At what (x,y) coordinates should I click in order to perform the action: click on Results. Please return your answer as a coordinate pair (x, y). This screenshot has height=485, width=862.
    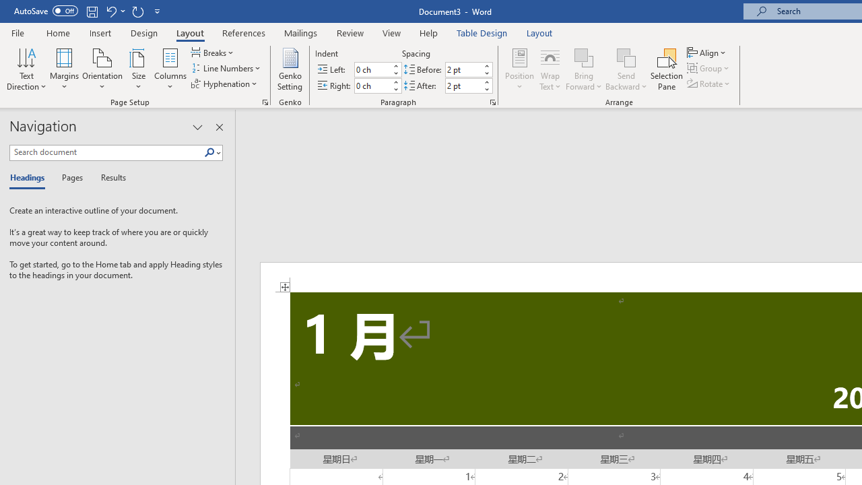
    Looking at the image, I should click on (109, 178).